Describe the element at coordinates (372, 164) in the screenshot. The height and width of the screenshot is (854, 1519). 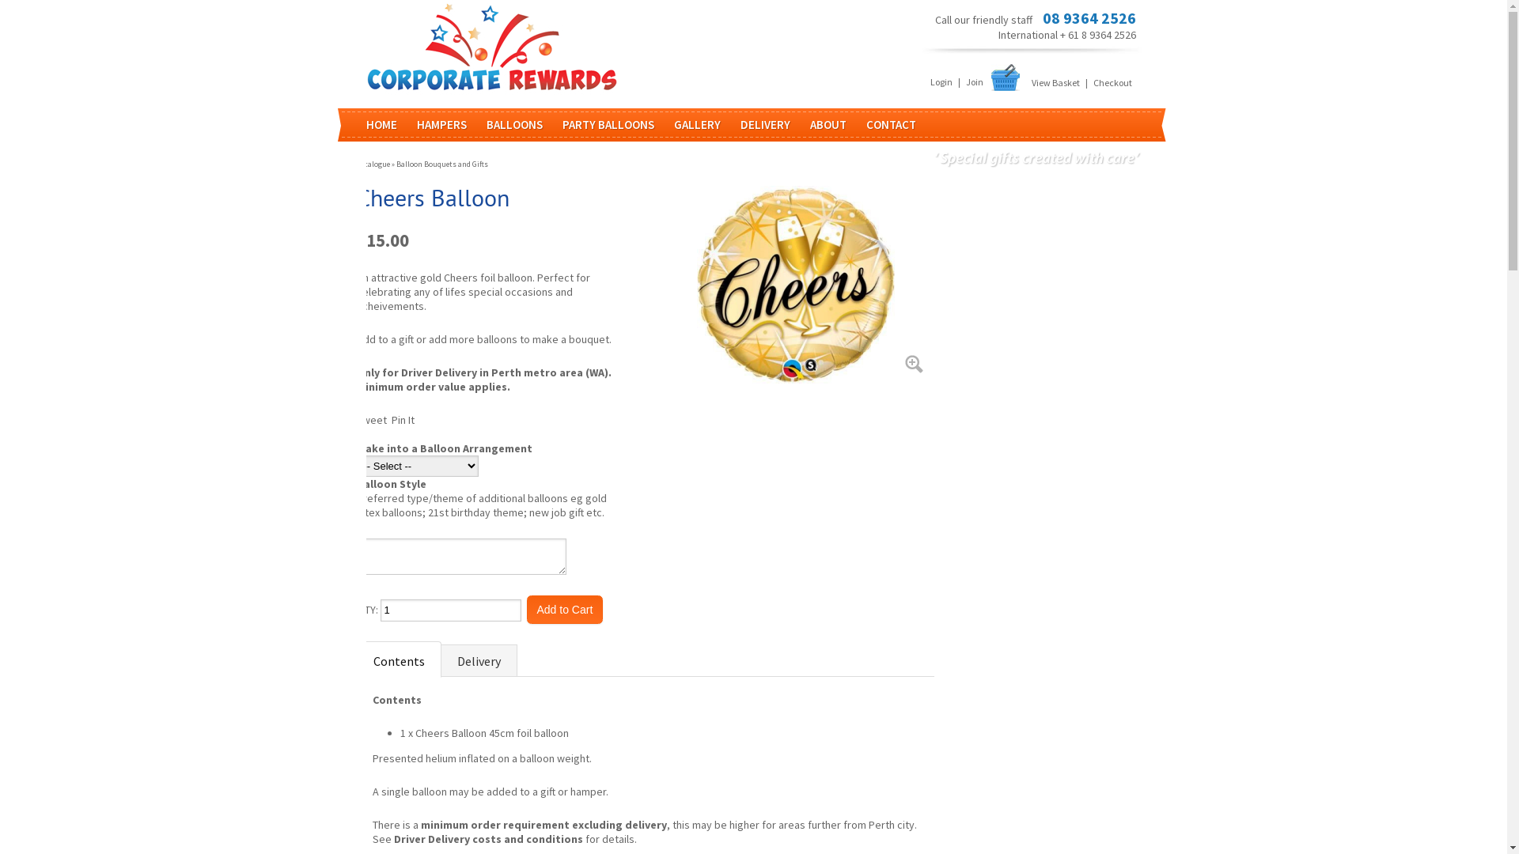
I see `Catalogue` at that location.